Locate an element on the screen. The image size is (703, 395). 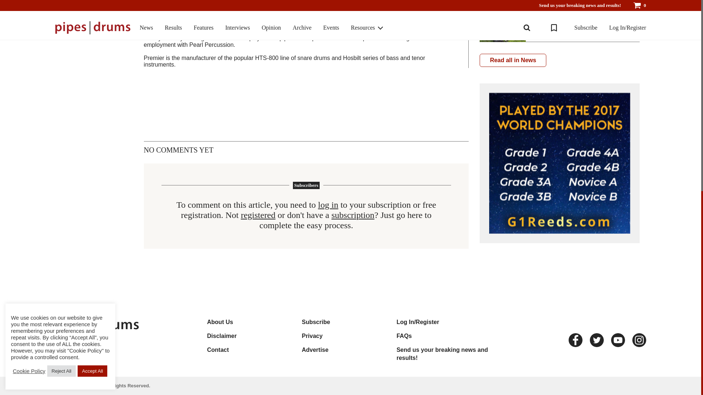
registered is located at coordinates (258, 215).